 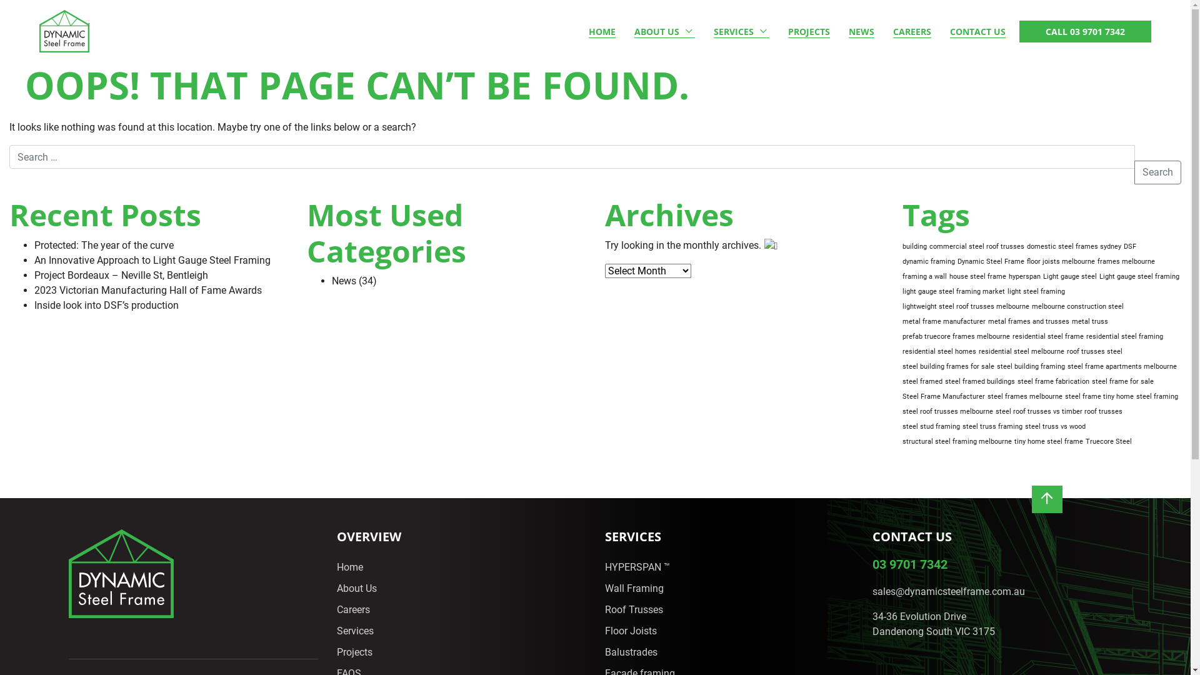 What do you see at coordinates (944, 397) in the screenshot?
I see `Steel Frame Manufacturer` at bounding box center [944, 397].